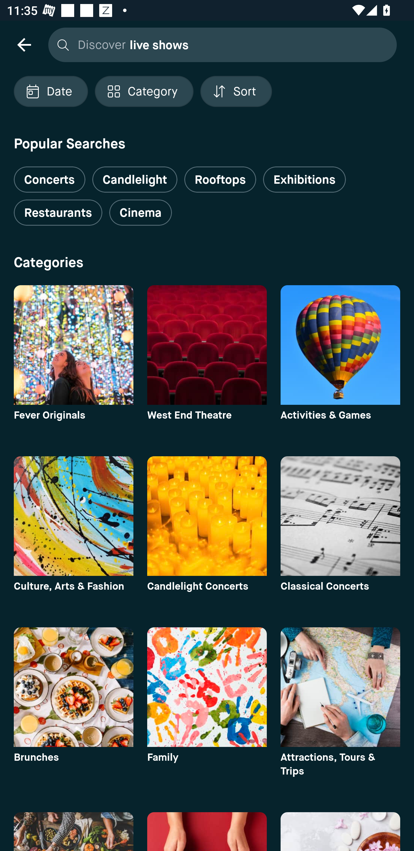 The image size is (414, 851). Describe the element at coordinates (220, 44) in the screenshot. I see `Discover live shows` at that location.